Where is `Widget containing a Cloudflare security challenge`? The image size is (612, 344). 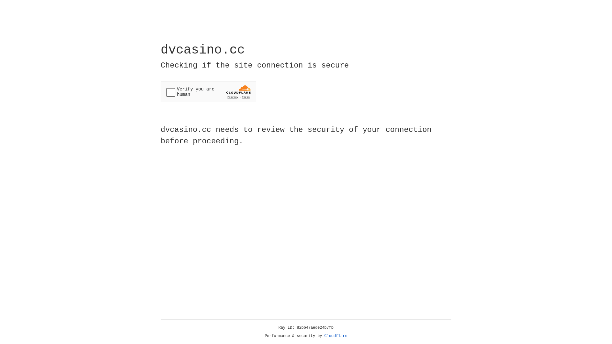 Widget containing a Cloudflare security challenge is located at coordinates (208, 92).